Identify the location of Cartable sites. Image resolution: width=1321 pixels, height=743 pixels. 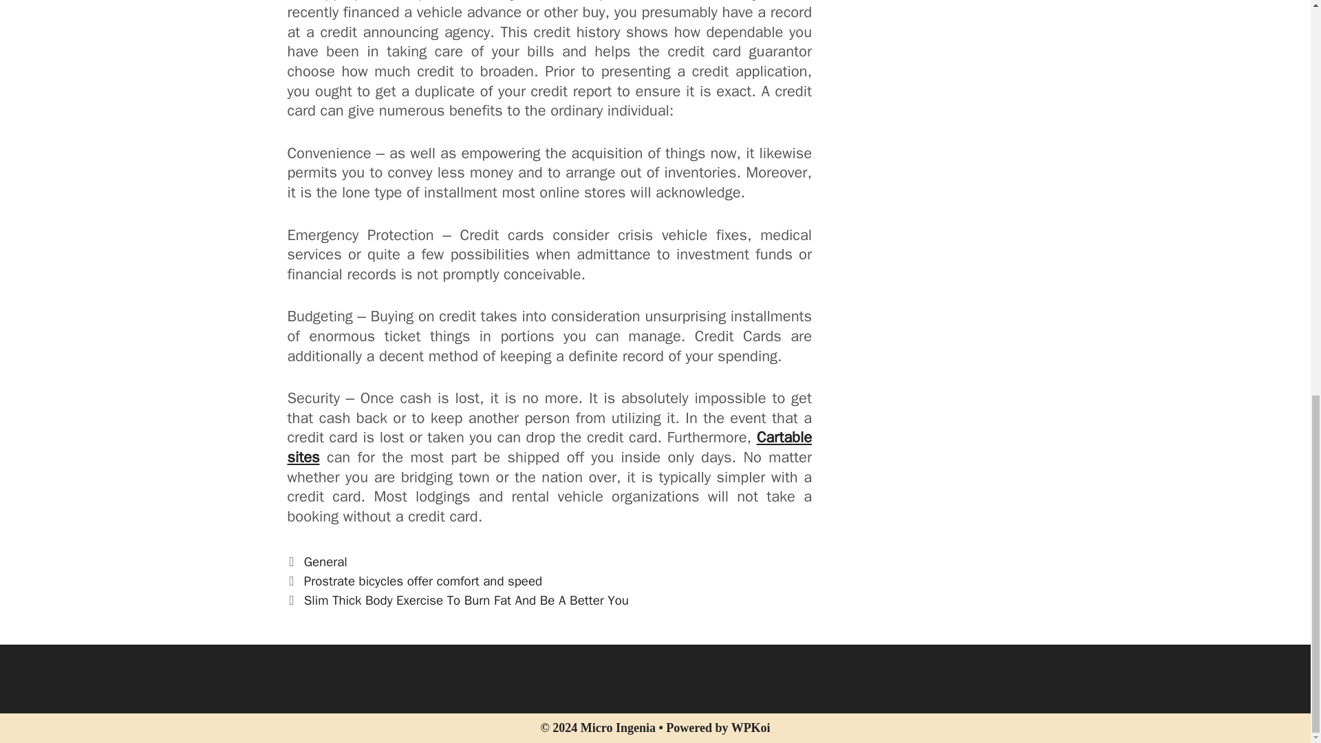
(550, 447).